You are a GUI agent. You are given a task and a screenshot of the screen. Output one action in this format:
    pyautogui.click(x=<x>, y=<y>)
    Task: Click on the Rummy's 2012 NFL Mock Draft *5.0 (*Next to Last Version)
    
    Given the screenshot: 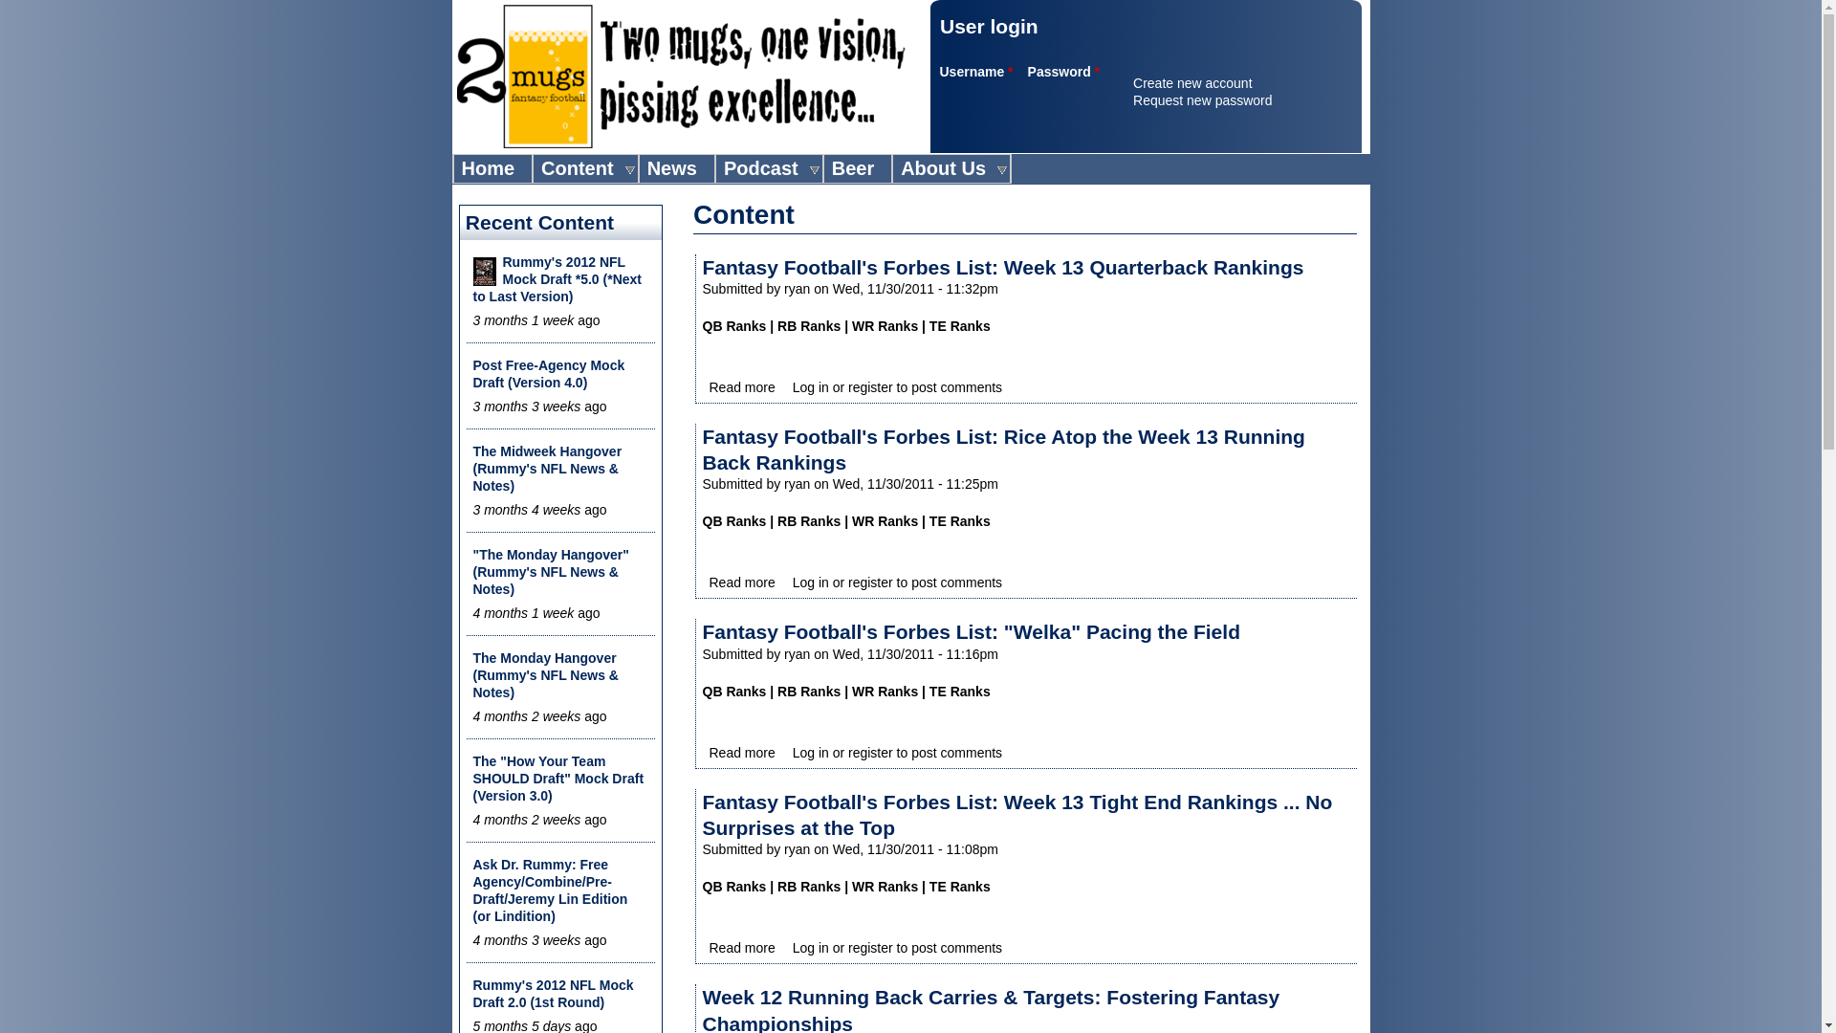 What is the action you would take?
    pyautogui.click(x=557, y=279)
    